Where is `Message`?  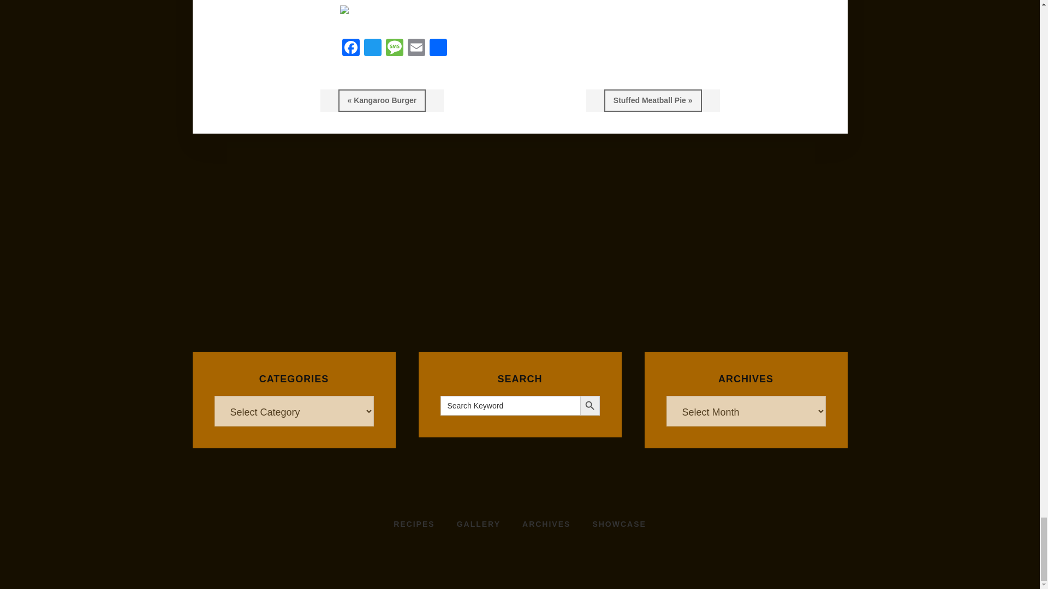
Message is located at coordinates (394, 49).